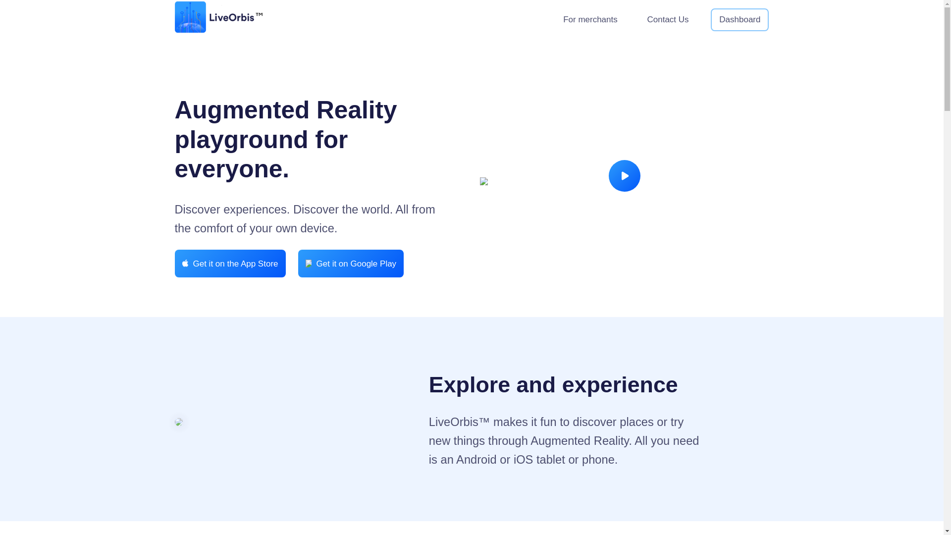 The height and width of the screenshot is (535, 951). What do you see at coordinates (351, 264) in the screenshot?
I see `Get it on Google Play` at bounding box center [351, 264].